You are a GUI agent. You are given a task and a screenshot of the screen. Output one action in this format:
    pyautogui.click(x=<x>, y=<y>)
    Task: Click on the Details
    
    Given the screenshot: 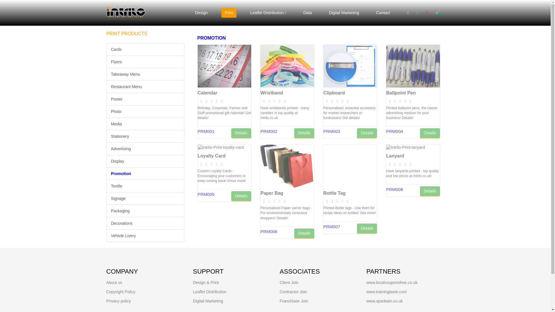 What is the action you would take?
    pyautogui.click(x=304, y=133)
    